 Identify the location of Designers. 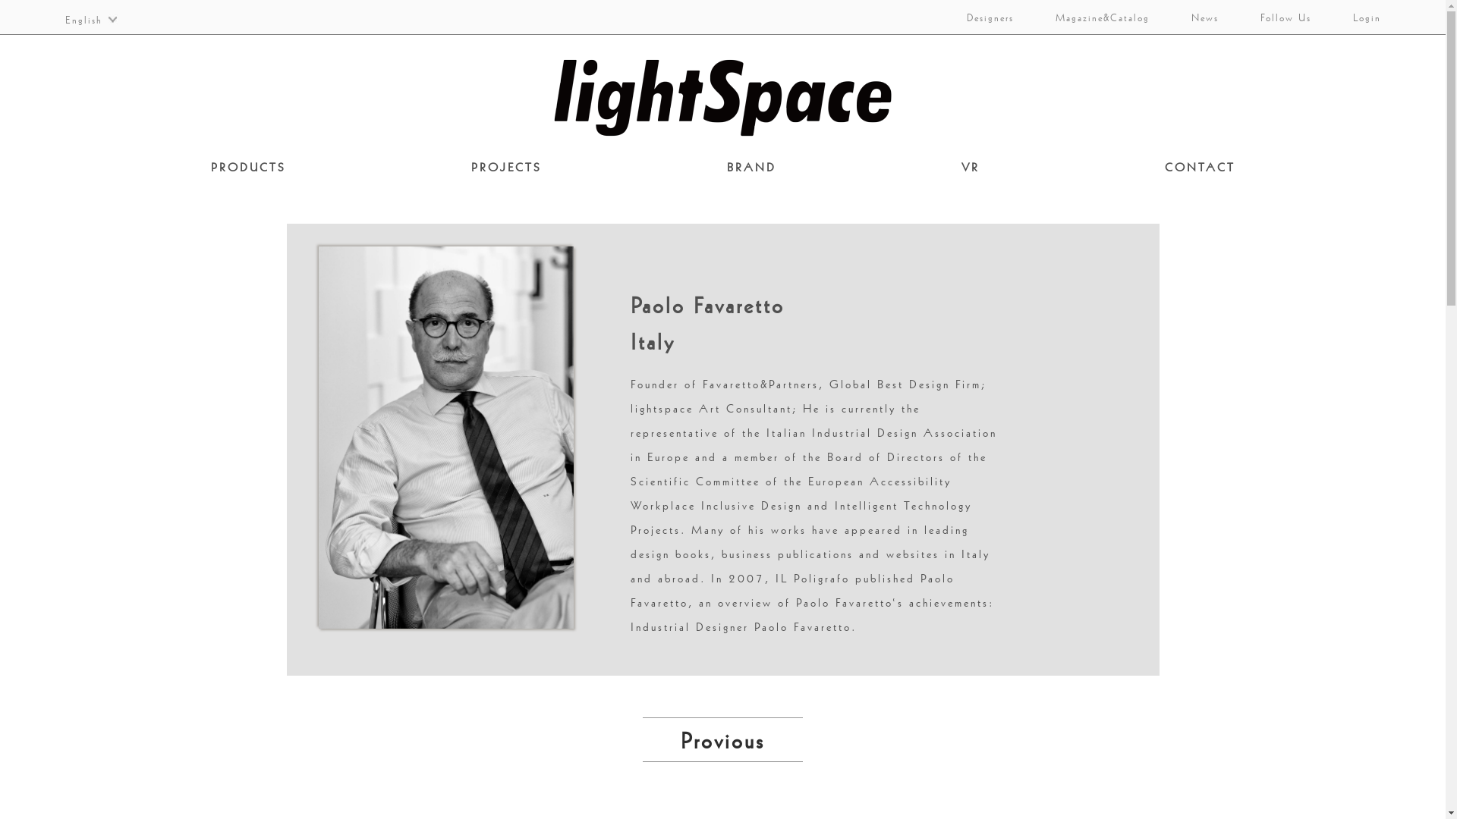
(980, 17).